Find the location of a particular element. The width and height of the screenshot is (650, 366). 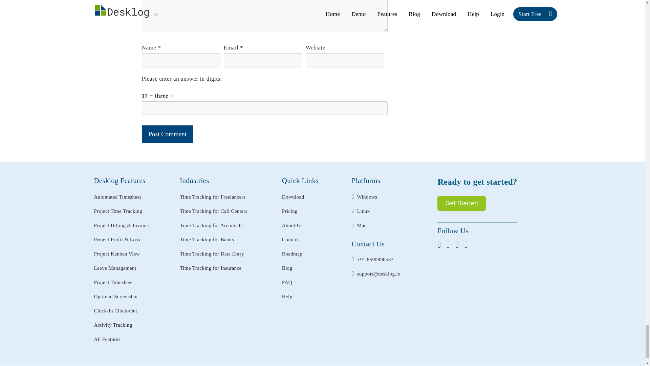

Project Time Tracking is located at coordinates (118, 211).